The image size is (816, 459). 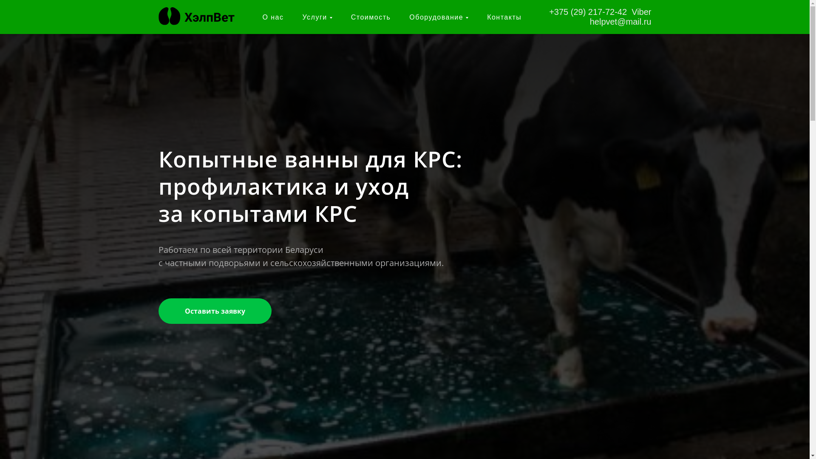 I want to click on +375 (29) 217-72-42, so click(x=588, y=12).